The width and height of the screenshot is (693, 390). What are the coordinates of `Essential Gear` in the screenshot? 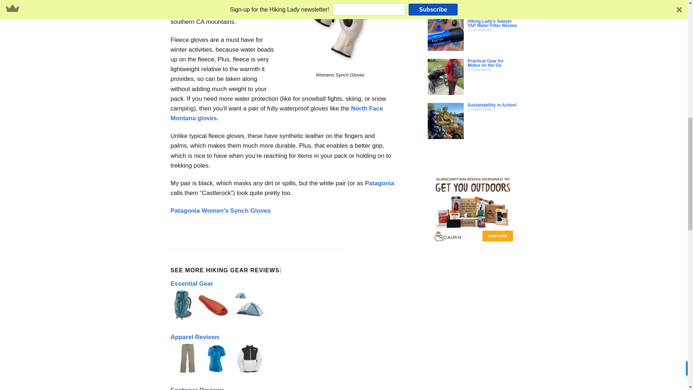 It's located at (219, 319).